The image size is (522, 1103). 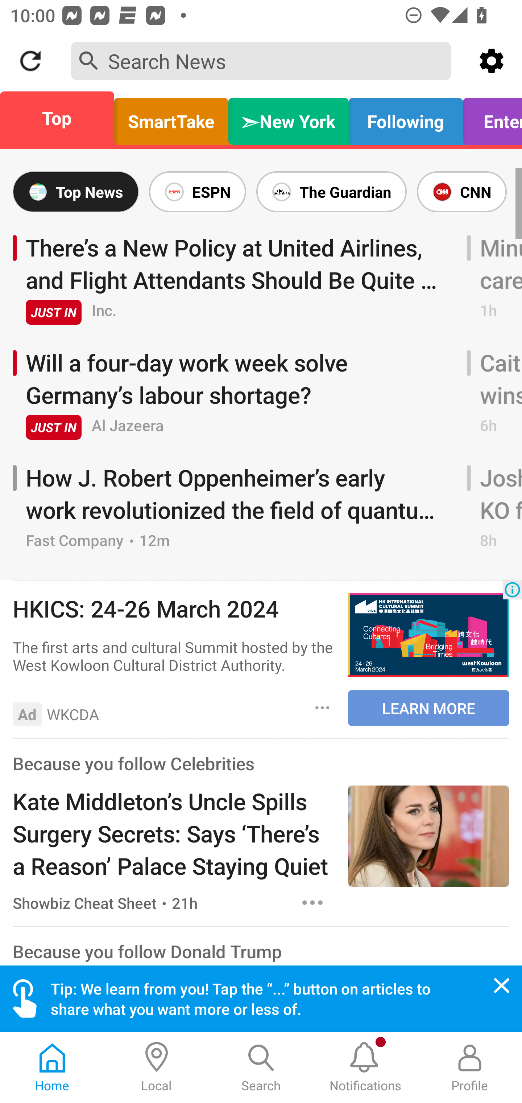 What do you see at coordinates (428, 708) in the screenshot?
I see `LEARN MORE` at bounding box center [428, 708].